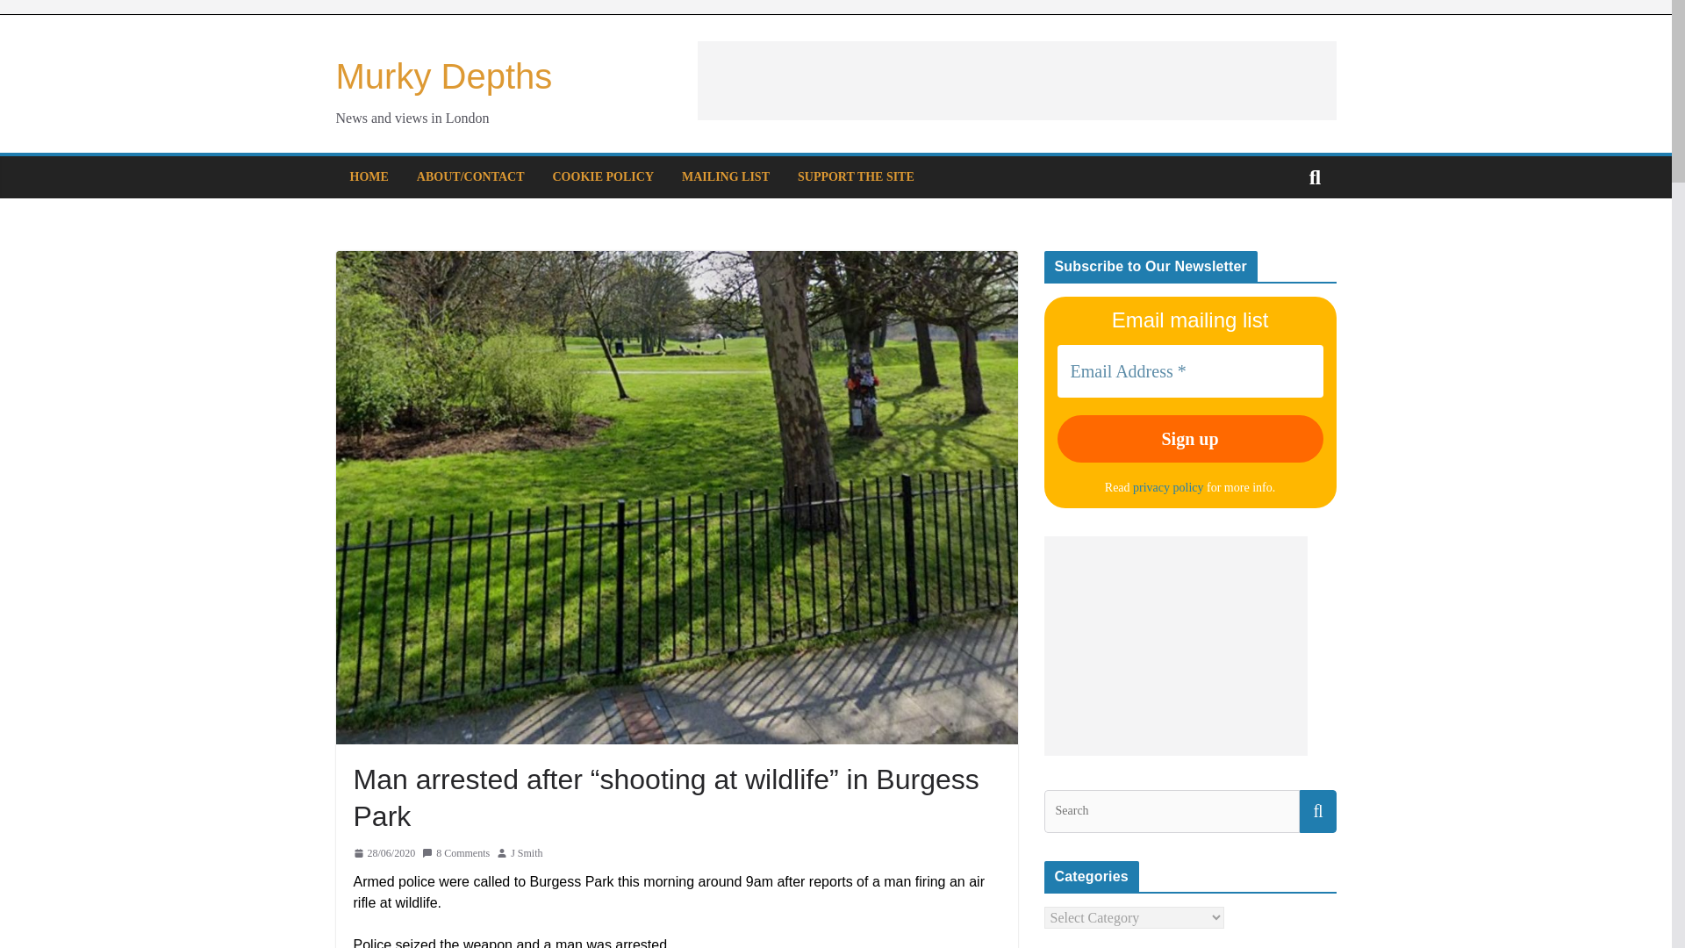  I want to click on 10:40, so click(383, 853).